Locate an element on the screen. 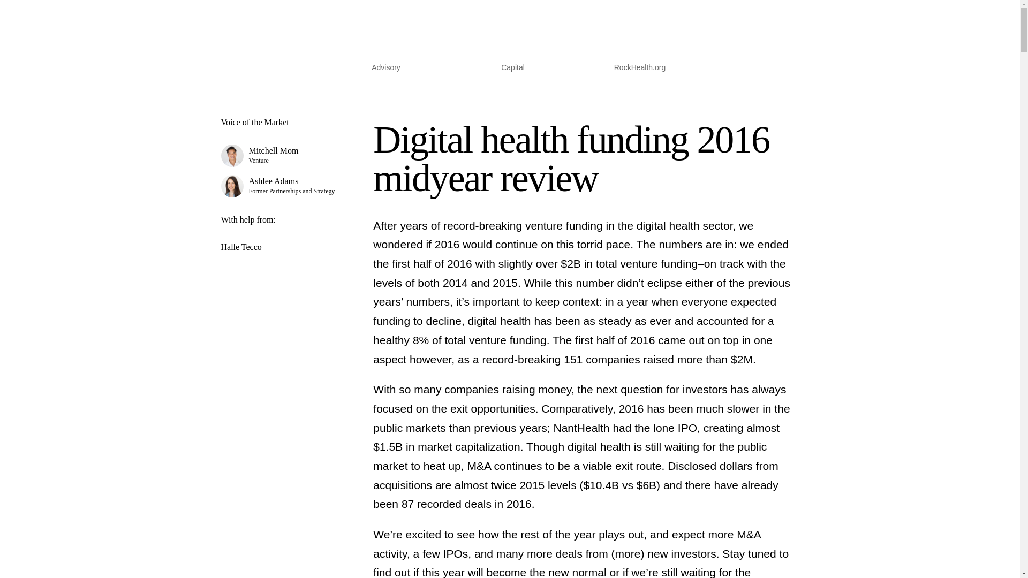  Capital is located at coordinates (513, 70).